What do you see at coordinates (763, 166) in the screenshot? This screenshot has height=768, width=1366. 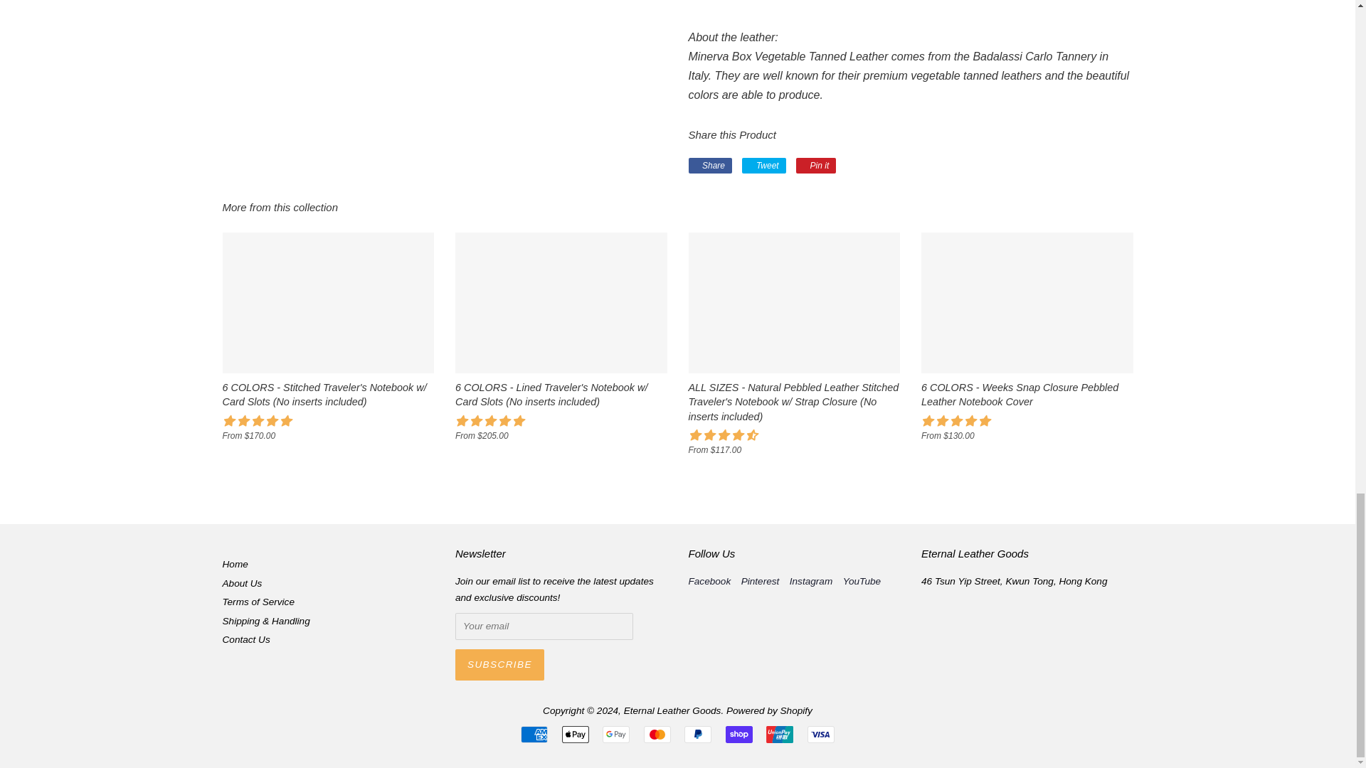 I see `Tweet on Twitter` at bounding box center [763, 166].